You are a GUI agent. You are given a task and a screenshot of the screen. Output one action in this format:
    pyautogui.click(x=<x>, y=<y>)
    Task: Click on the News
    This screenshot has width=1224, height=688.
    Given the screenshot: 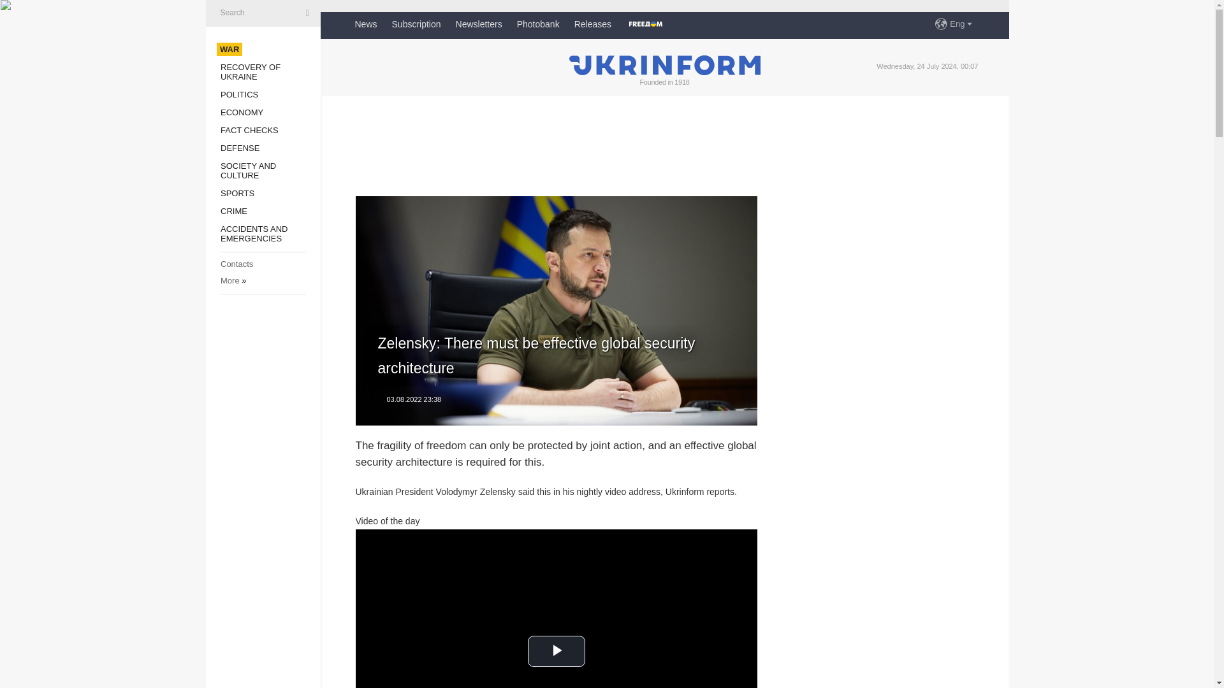 What is the action you would take?
    pyautogui.click(x=366, y=24)
    